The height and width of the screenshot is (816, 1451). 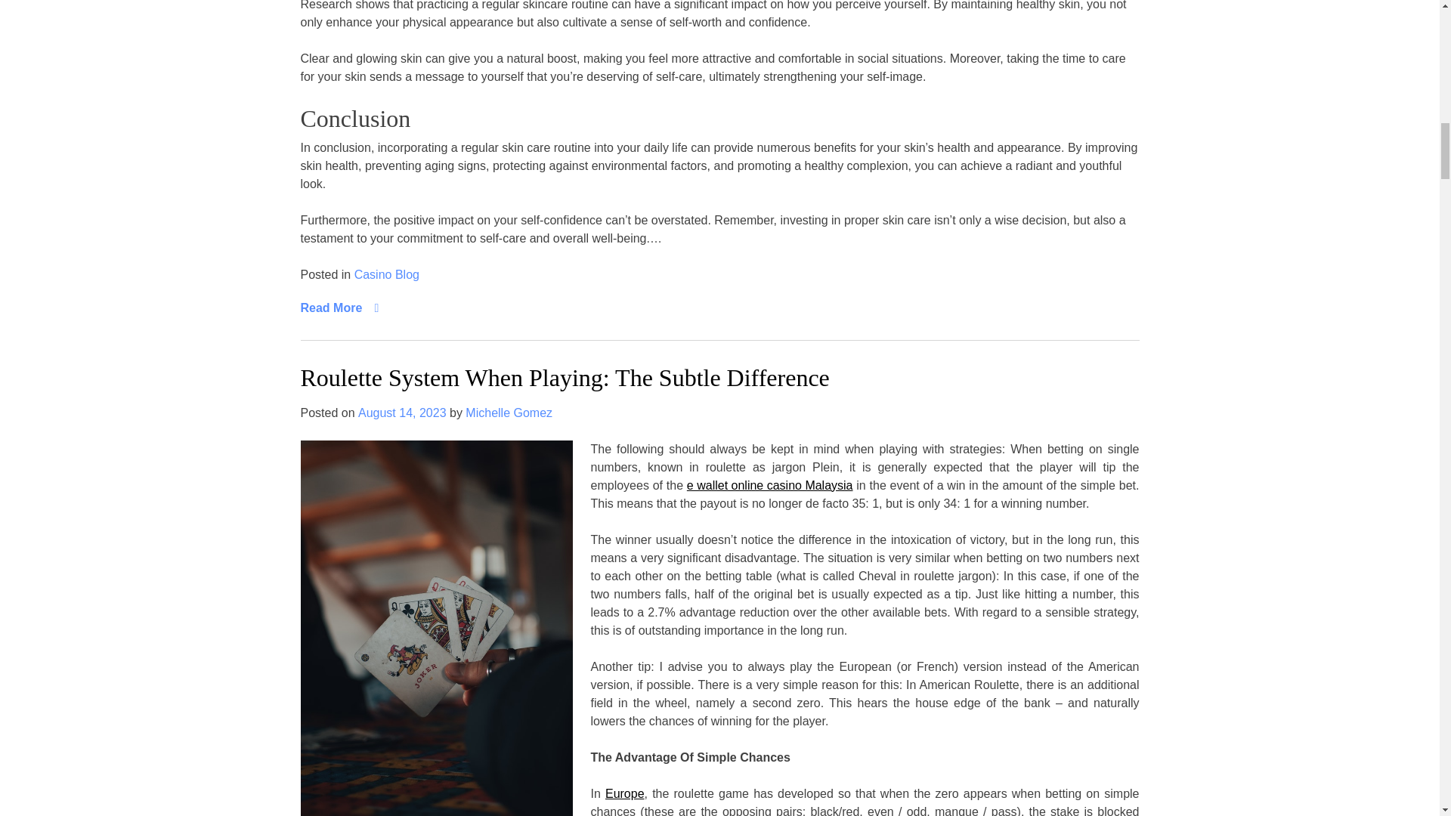 What do you see at coordinates (339, 308) in the screenshot?
I see `Read More` at bounding box center [339, 308].